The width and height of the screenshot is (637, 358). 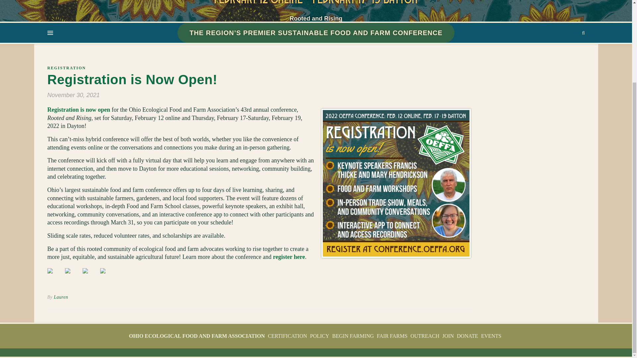 I want to click on OEFFA Conference, so click(x=316, y=5).